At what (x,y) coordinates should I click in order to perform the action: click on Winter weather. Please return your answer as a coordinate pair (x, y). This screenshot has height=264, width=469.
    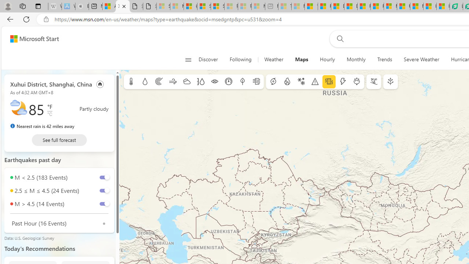
    Looking at the image, I should click on (301, 82).